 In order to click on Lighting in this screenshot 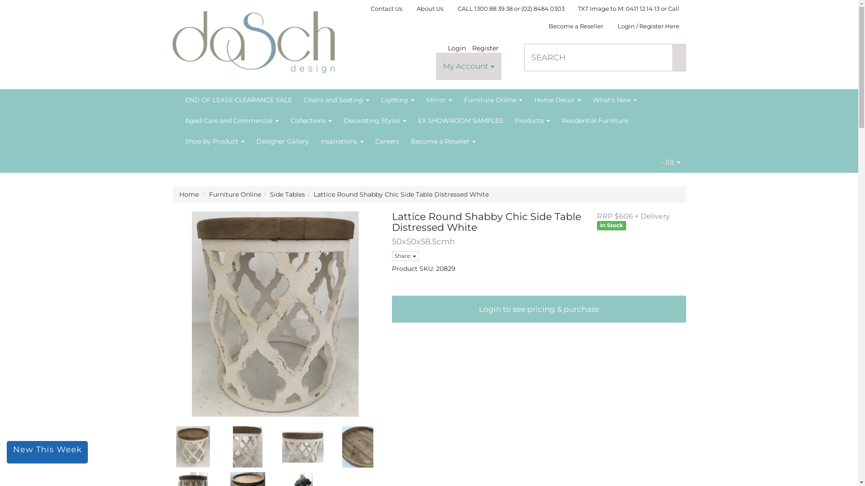, I will do `click(397, 100)`.